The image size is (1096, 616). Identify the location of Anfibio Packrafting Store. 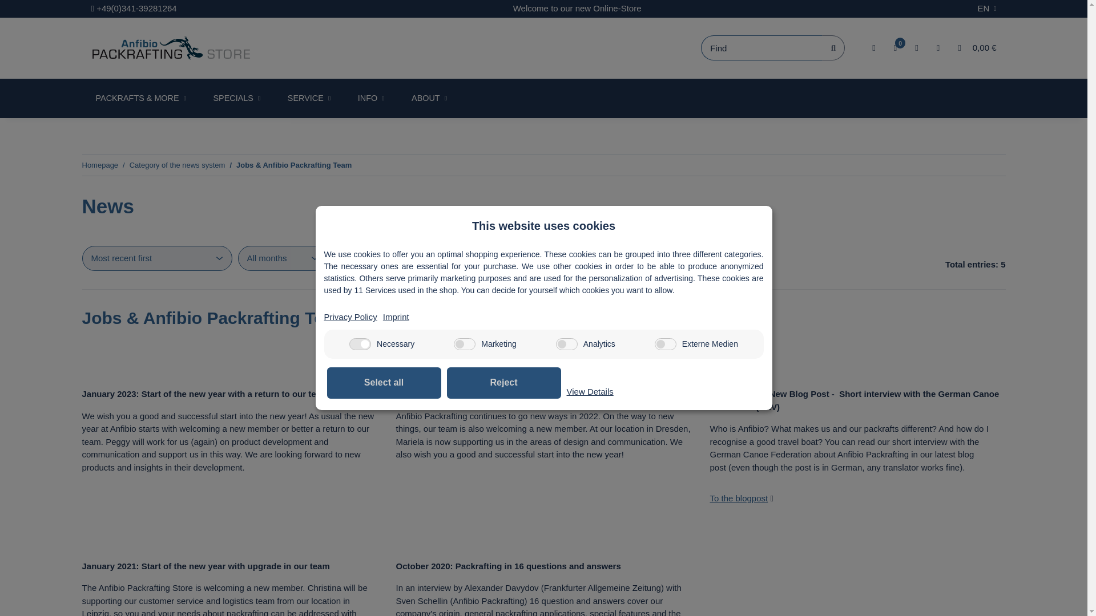
(171, 47).